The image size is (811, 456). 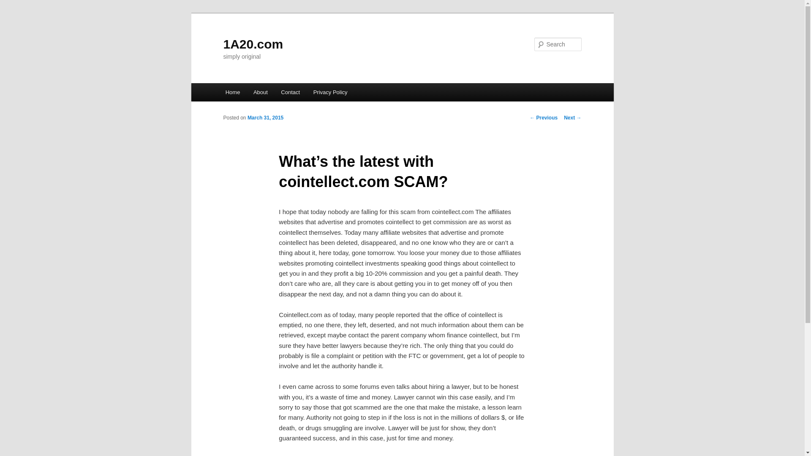 I want to click on About, so click(x=260, y=92).